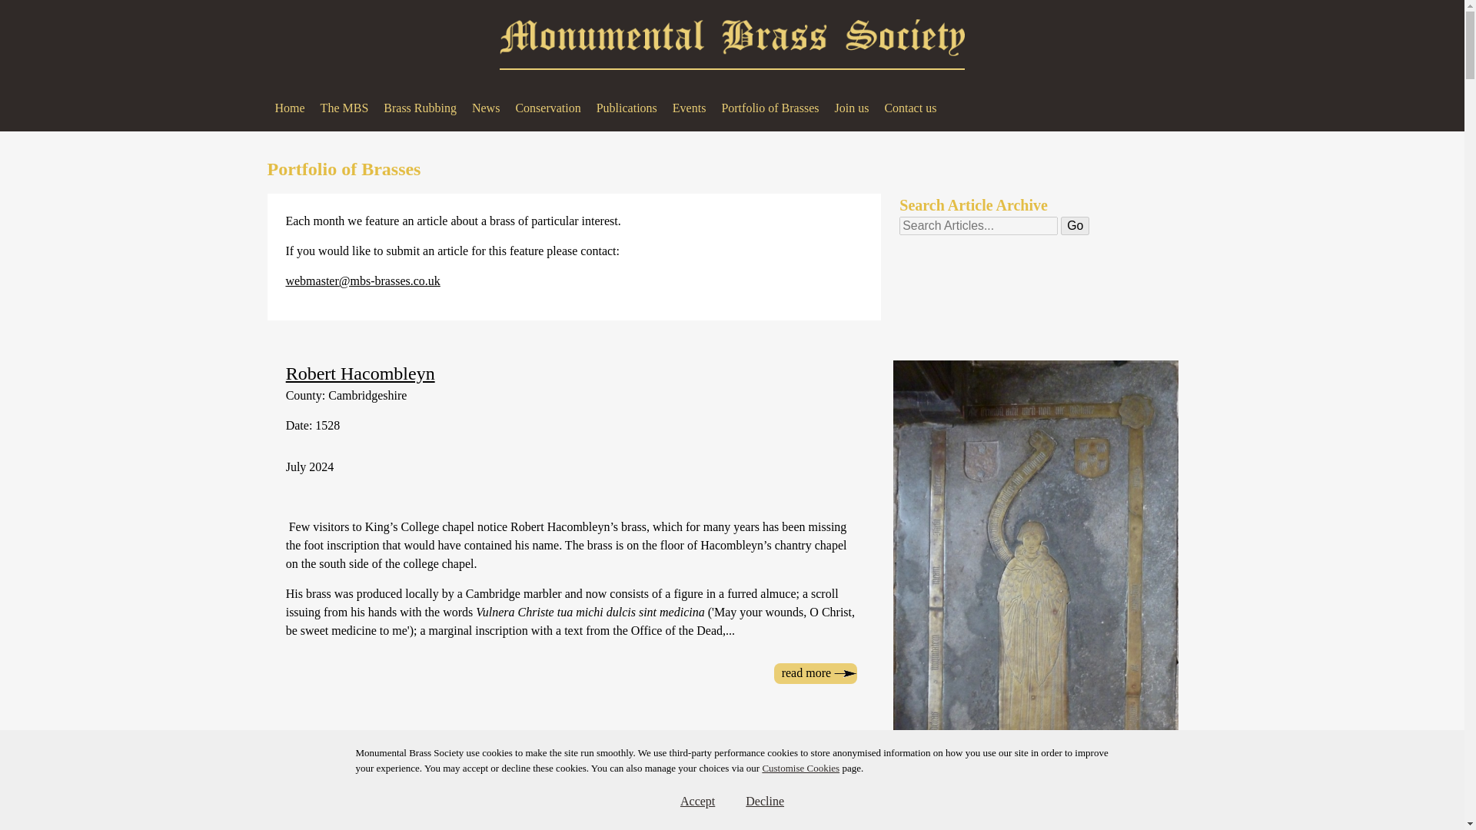  What do you see at coordinates (1075, 225) in the screenshot?
I see `Go` at bounding box center [1075, 225].